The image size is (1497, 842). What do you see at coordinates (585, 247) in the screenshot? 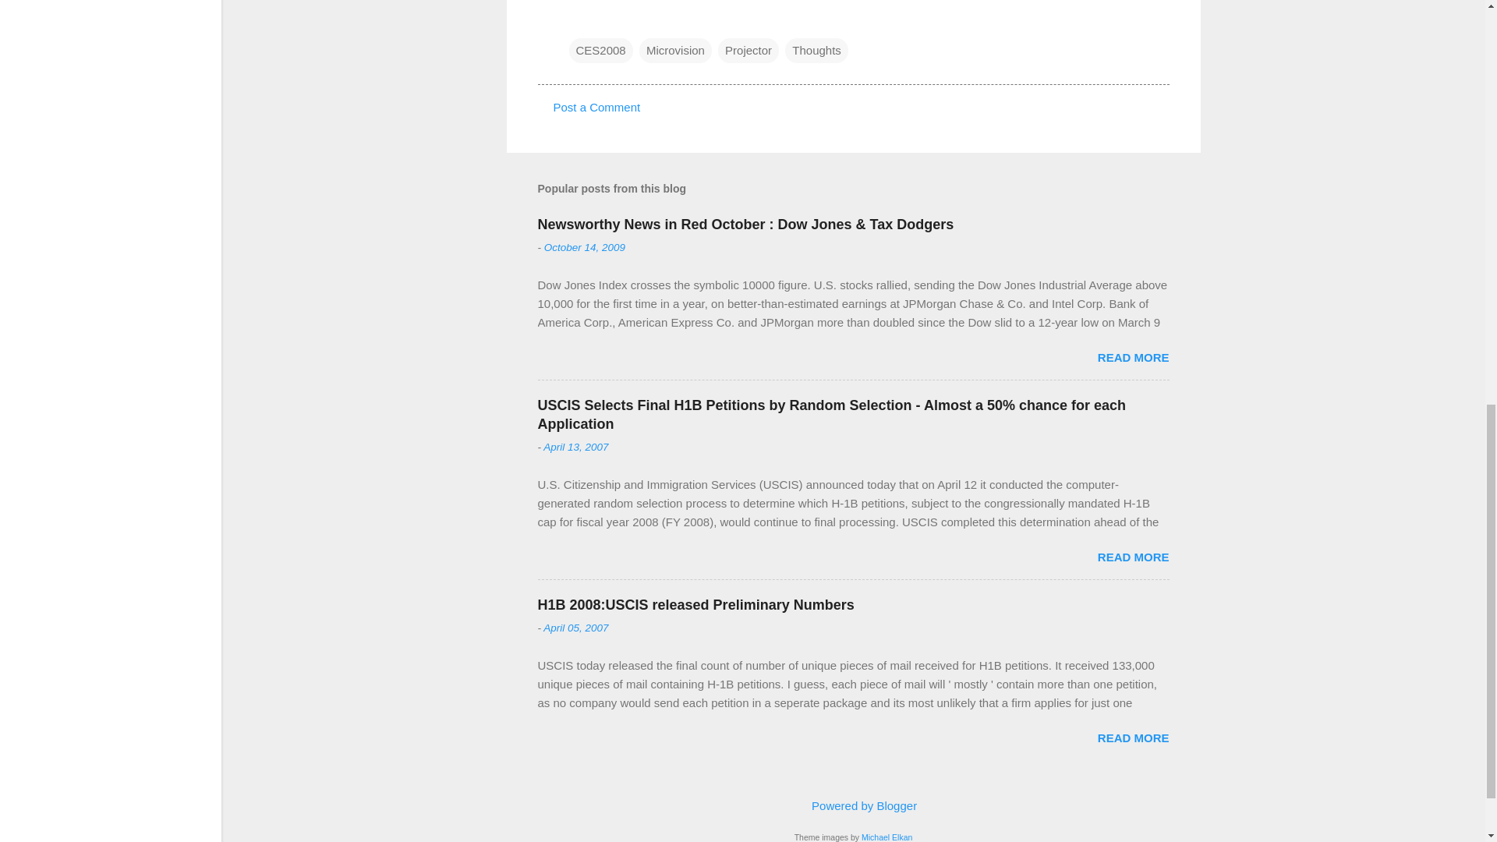
I see `October 14, 2009` at bounding box center [585, 247].